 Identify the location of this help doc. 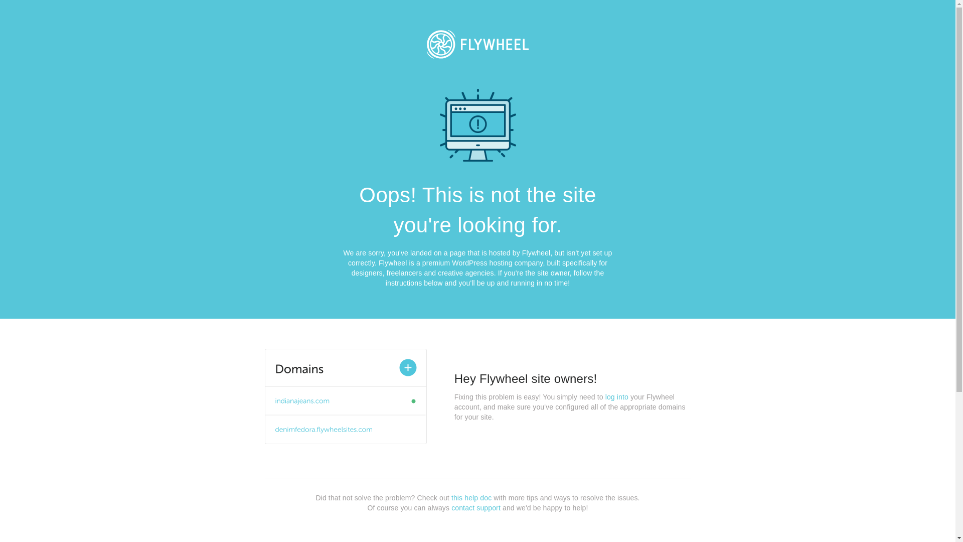
(471, 498).